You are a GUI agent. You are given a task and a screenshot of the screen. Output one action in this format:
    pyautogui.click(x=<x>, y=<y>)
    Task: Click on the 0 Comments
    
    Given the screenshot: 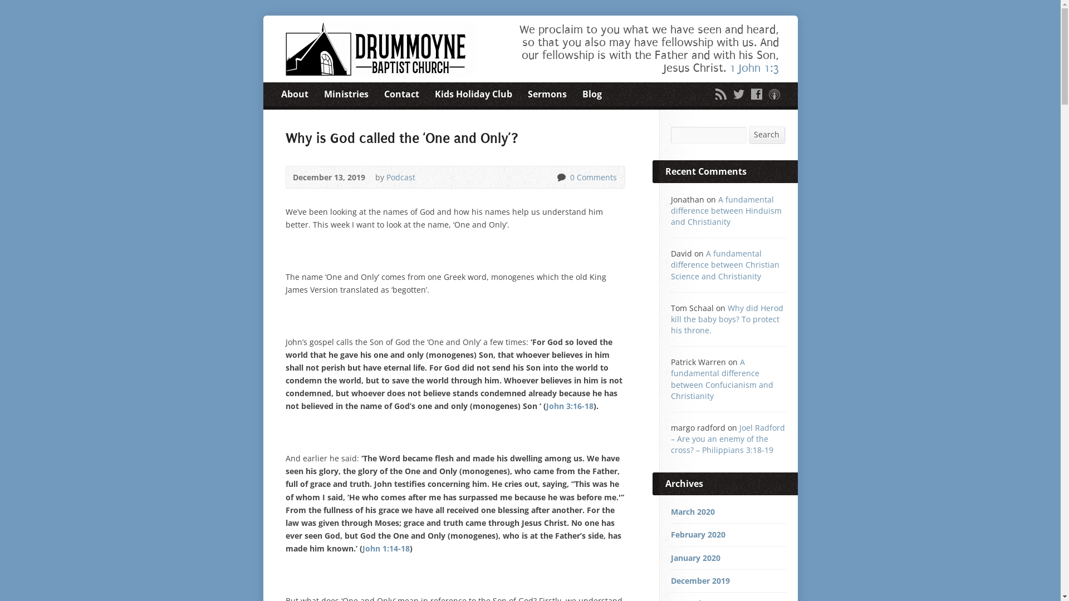 What is the action you would take?
    pyautogui.click(x=591, y=177)
    